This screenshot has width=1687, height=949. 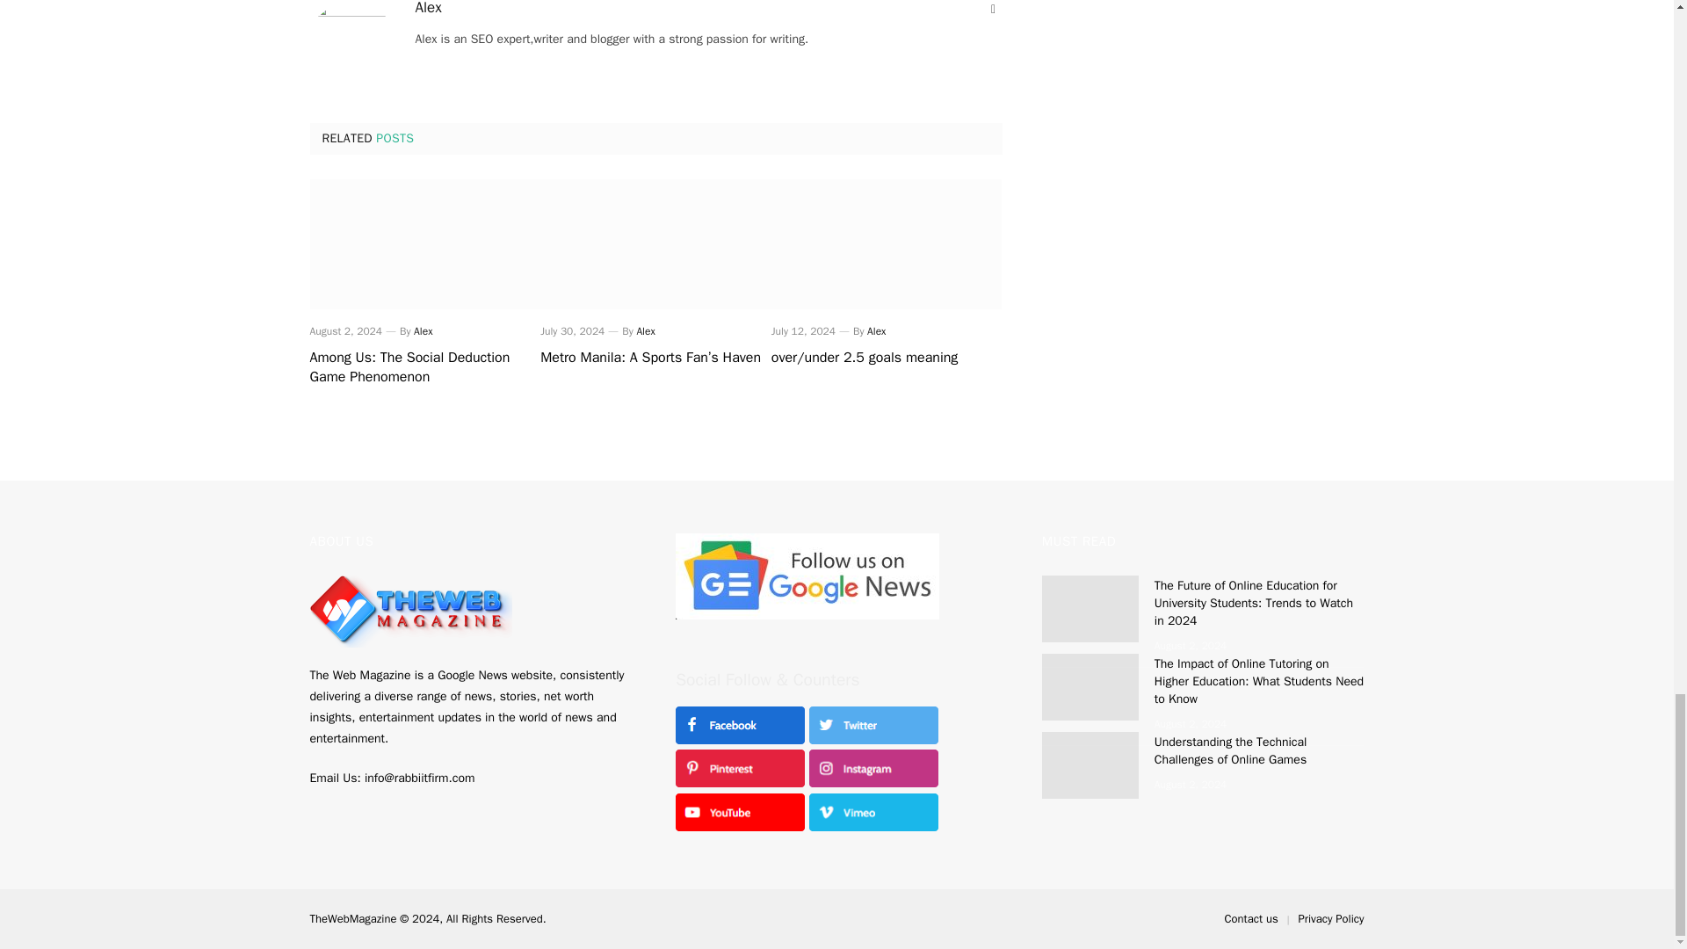 I want to click on Website, so click(x=993, y=9).